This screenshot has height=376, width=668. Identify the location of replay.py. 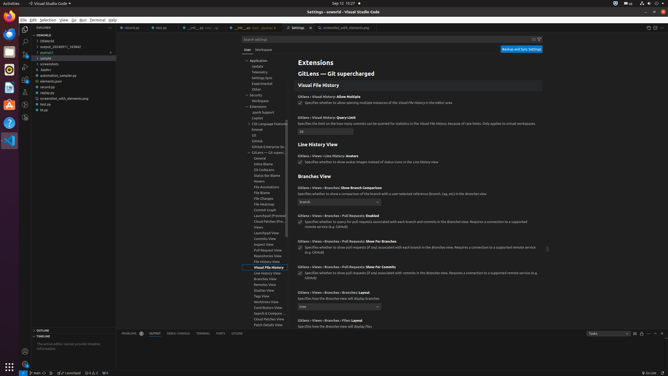
(74, 93).